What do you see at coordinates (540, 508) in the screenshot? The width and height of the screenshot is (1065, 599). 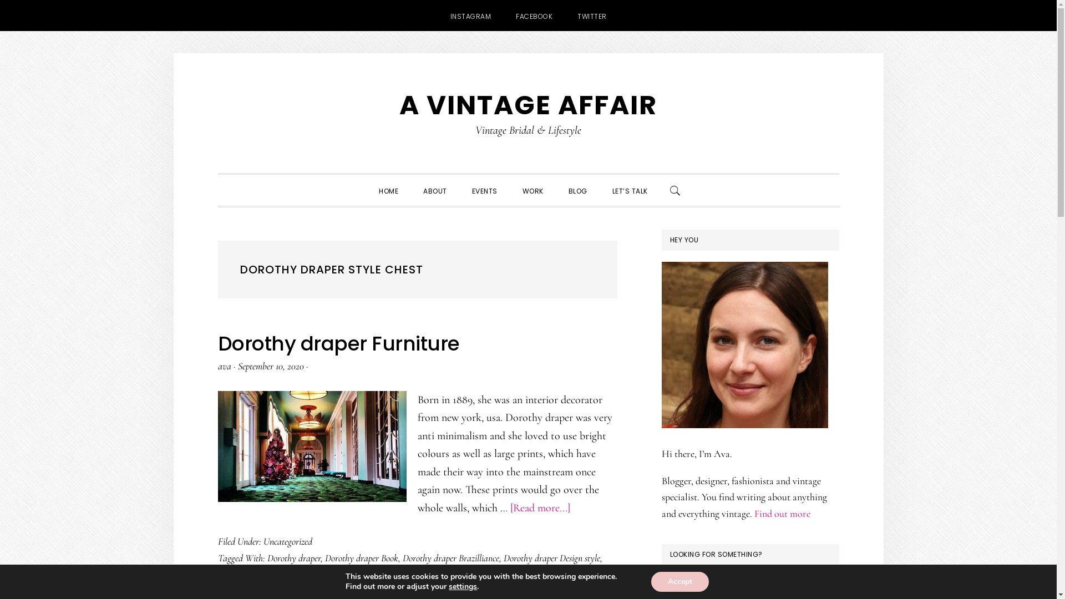 I see `[Read more...]
about Dorothy draper Furniture` at bounding box center [540, 508].